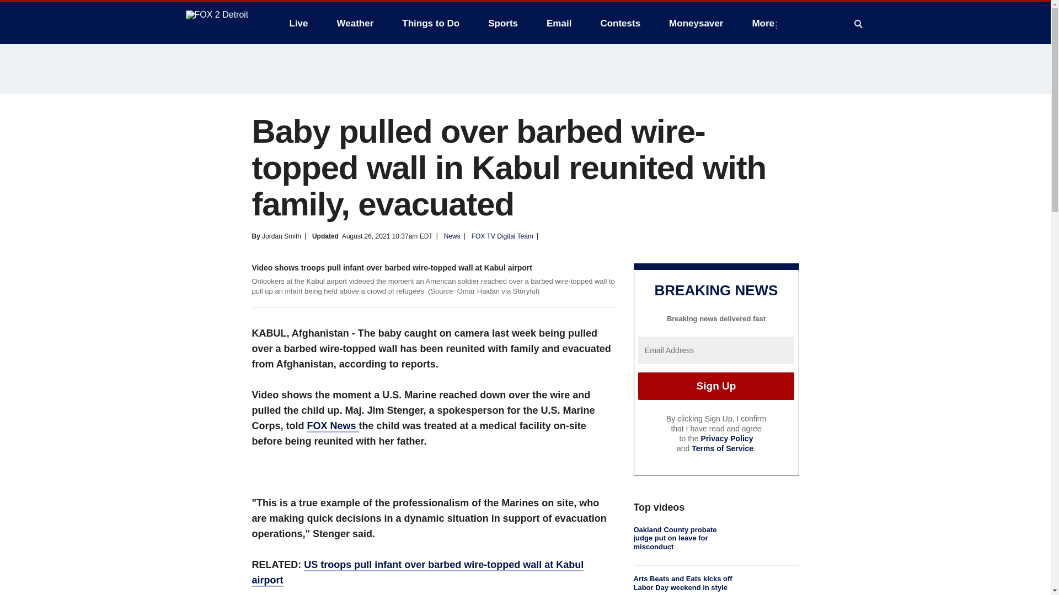  Describe the element at coordinates (430, 23) in the screenshot. I see `Things to Do` at that location.